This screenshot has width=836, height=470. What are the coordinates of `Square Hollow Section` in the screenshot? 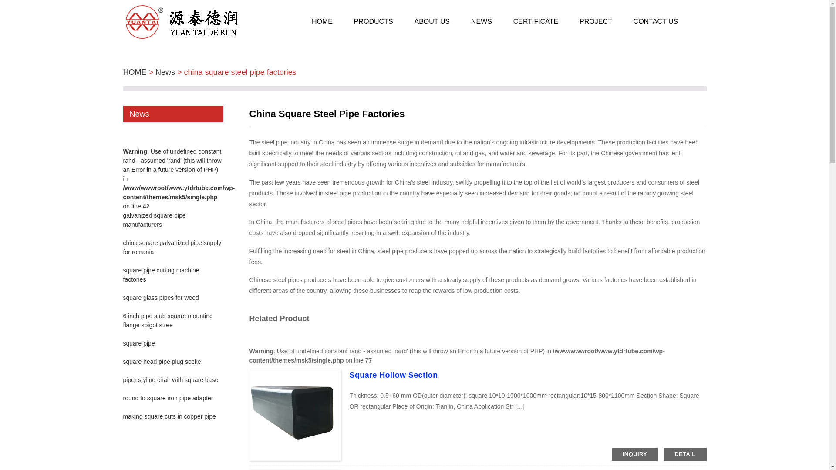 It's located at (393, 375).